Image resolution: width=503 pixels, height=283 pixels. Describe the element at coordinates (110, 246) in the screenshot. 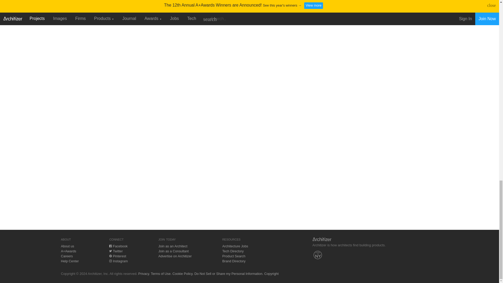

I see `Facebook icon` at that location.